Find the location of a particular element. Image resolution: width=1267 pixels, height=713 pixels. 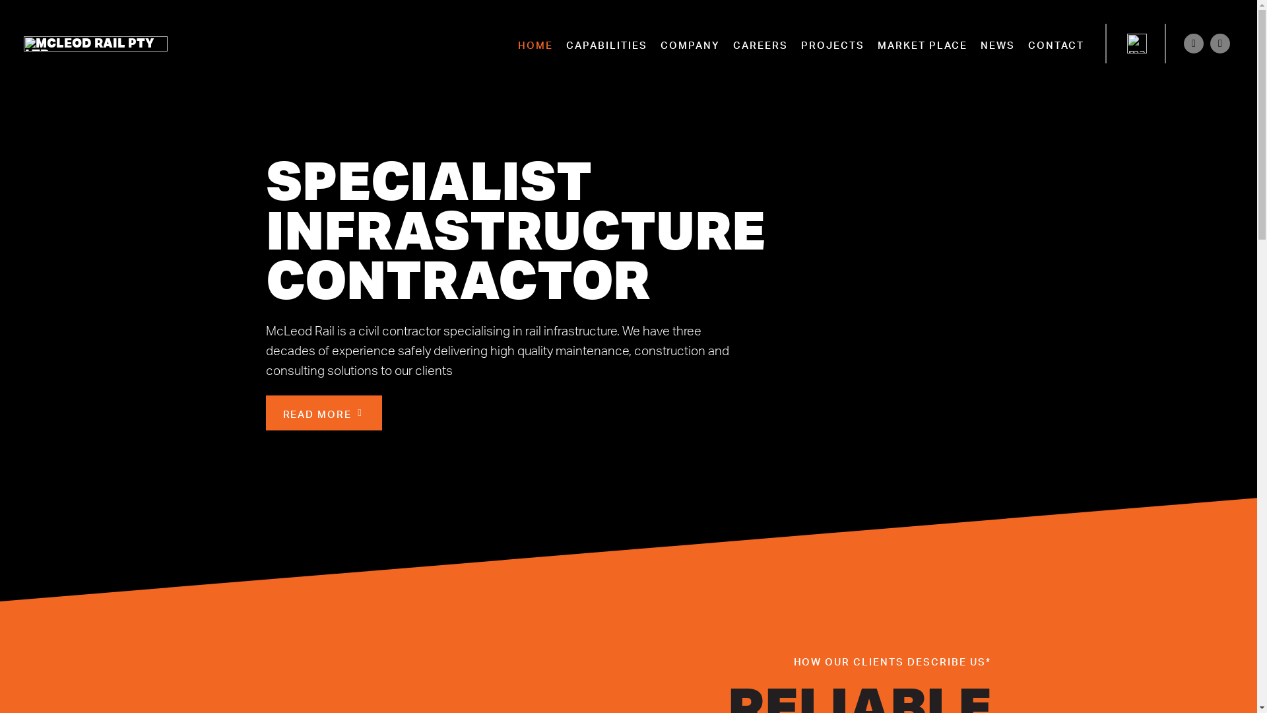

NEWS is located at coordinates (998, 44).